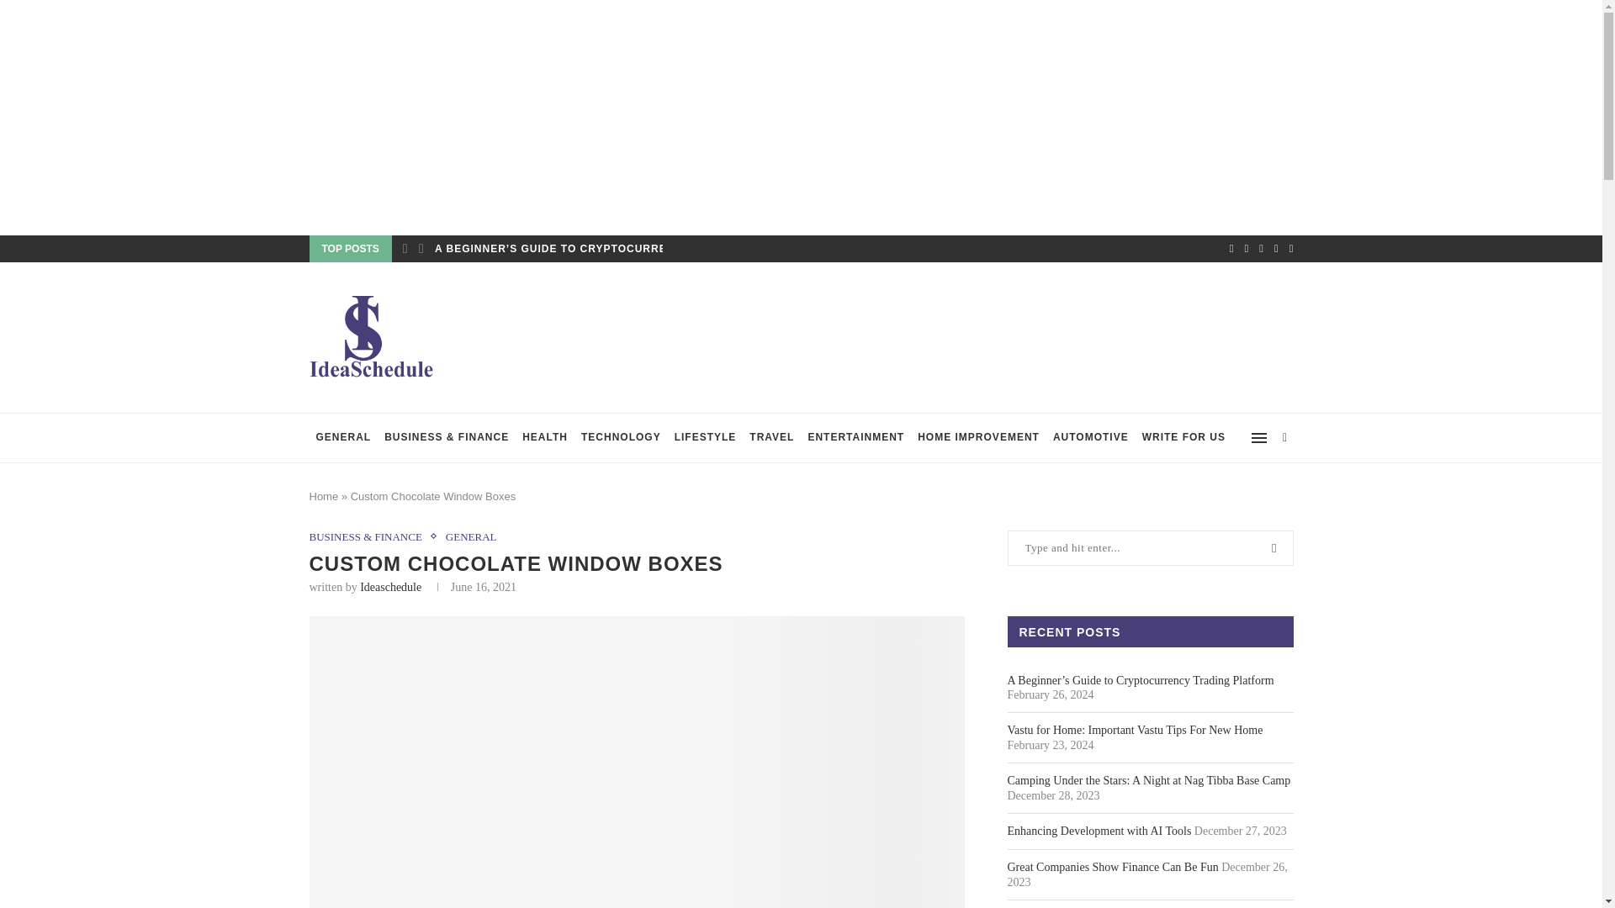 This screenshot has width=1615, height=908. What do you see at coordinates (621, 437) in the screenshot?
I see `TECHNOLOGY` at bounding box center [621, 437].